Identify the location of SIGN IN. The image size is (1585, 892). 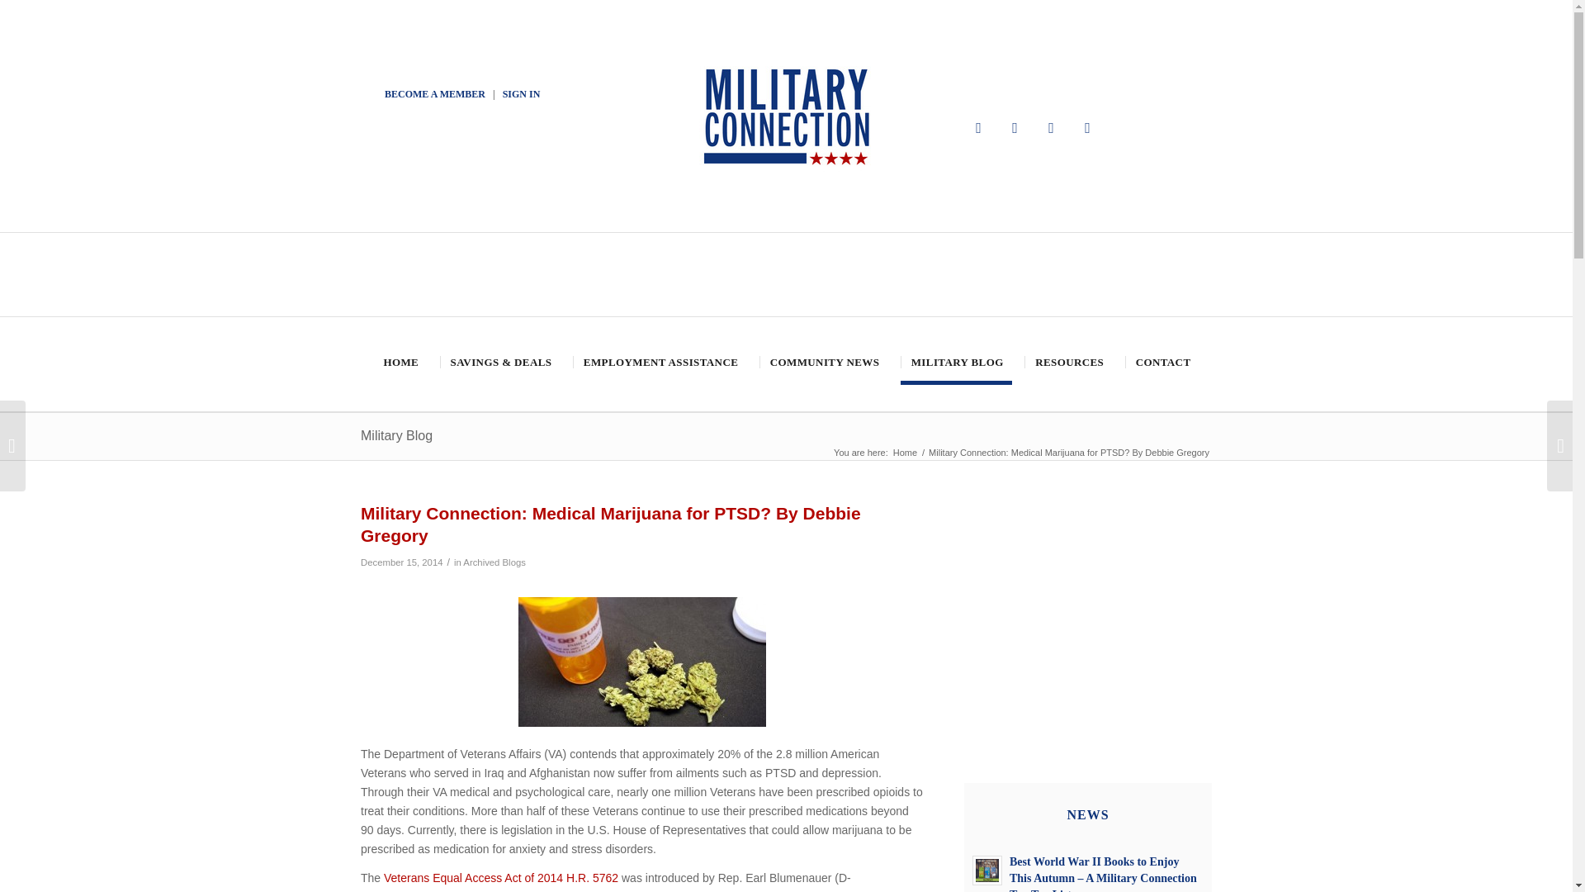
(521, 93).